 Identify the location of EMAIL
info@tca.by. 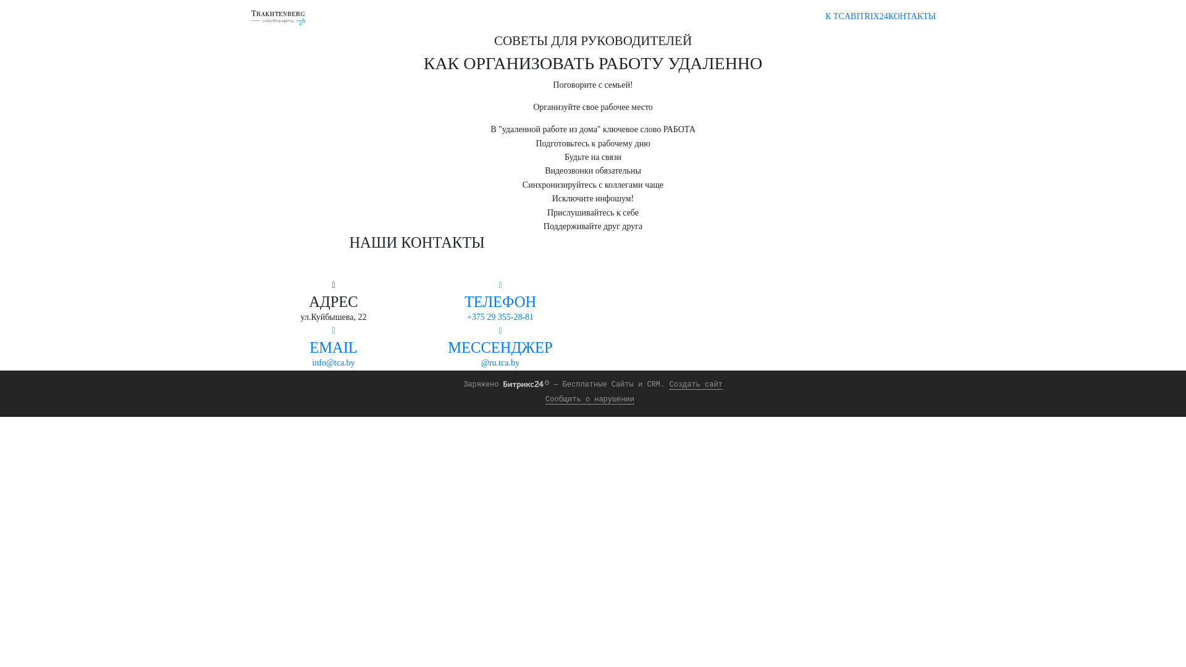
(334, 347).